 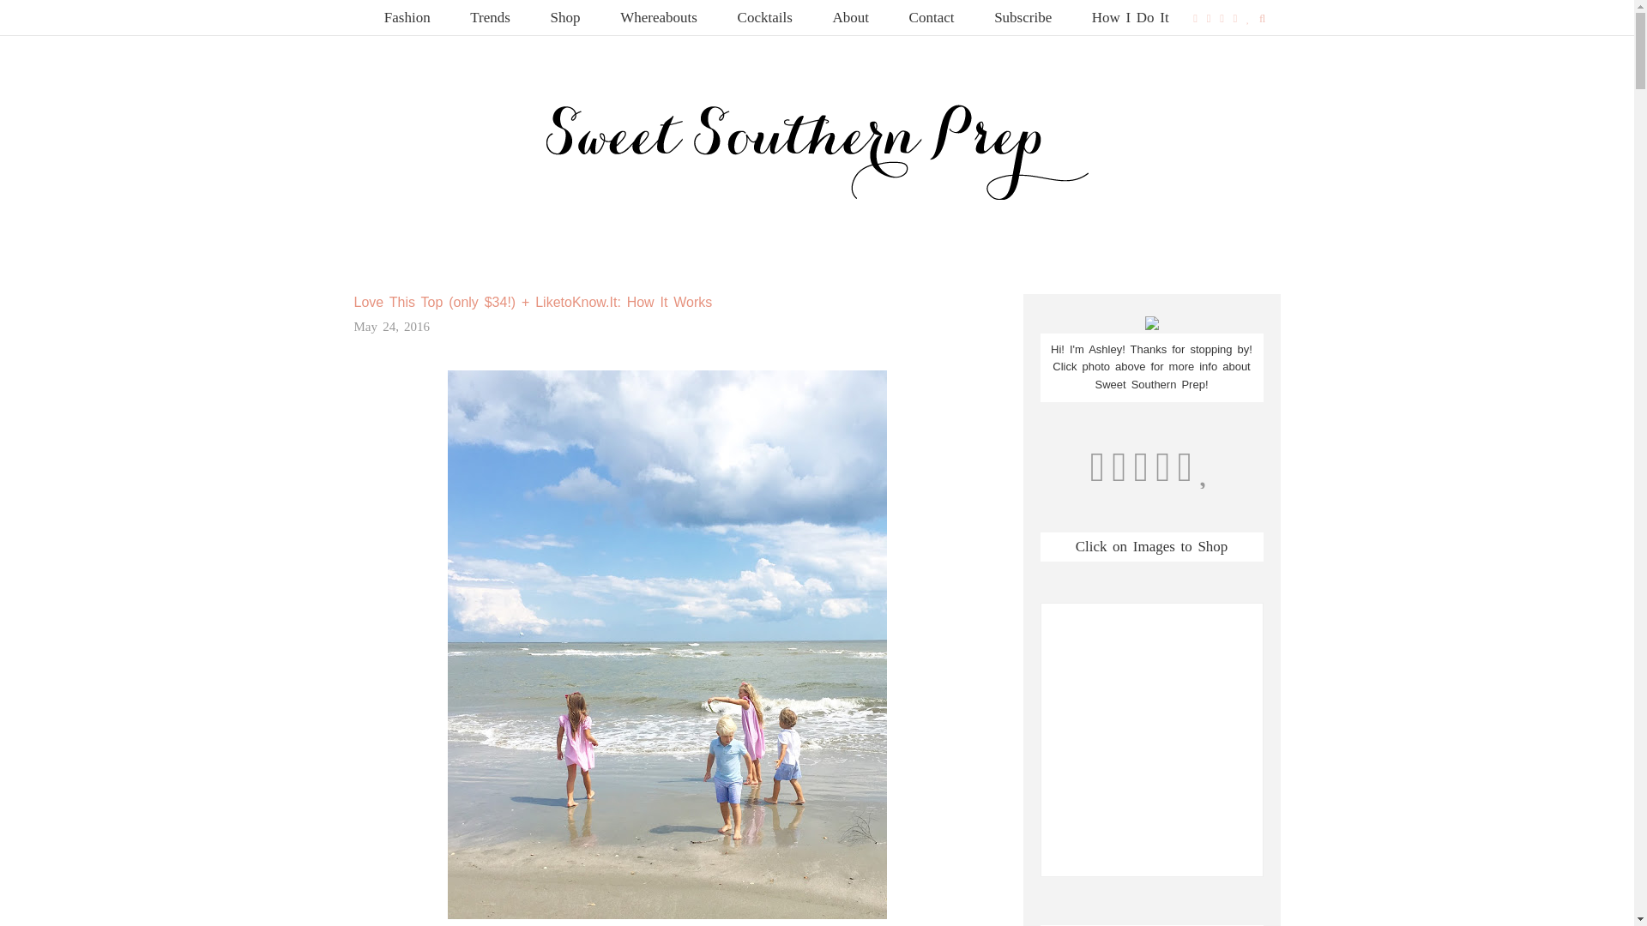 What do you see at coordinates (659, 17) in the screenshot?
I see `Whereabouts` at bounding box center [659, 17].